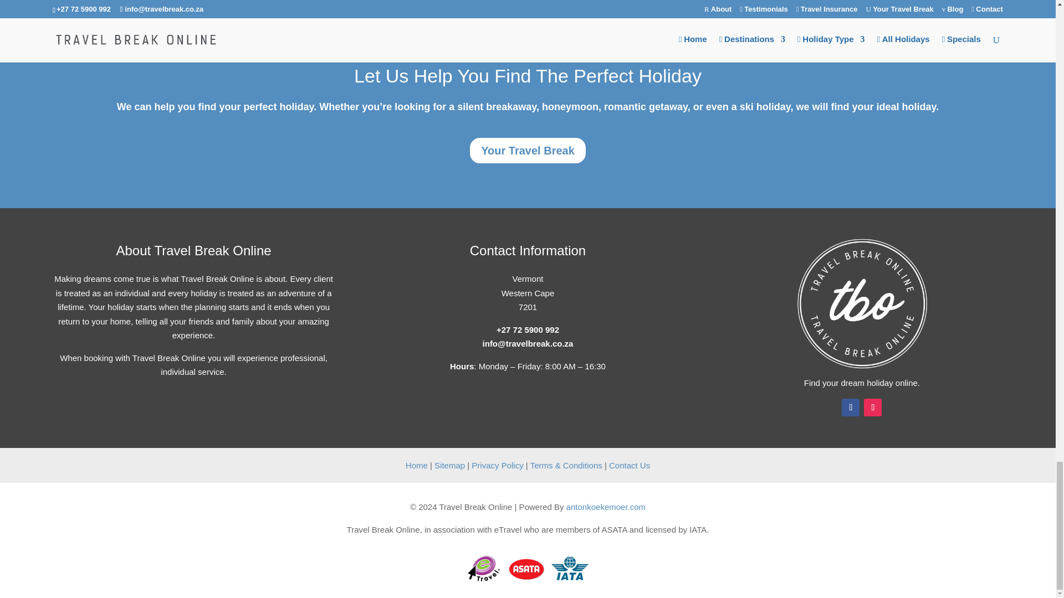 The height and width of the screenshot is (598, 1064). What do you see at coordinates (862, 304) in the screenshot?
I see `Travel Break Online` at bounding box center [862, 304].